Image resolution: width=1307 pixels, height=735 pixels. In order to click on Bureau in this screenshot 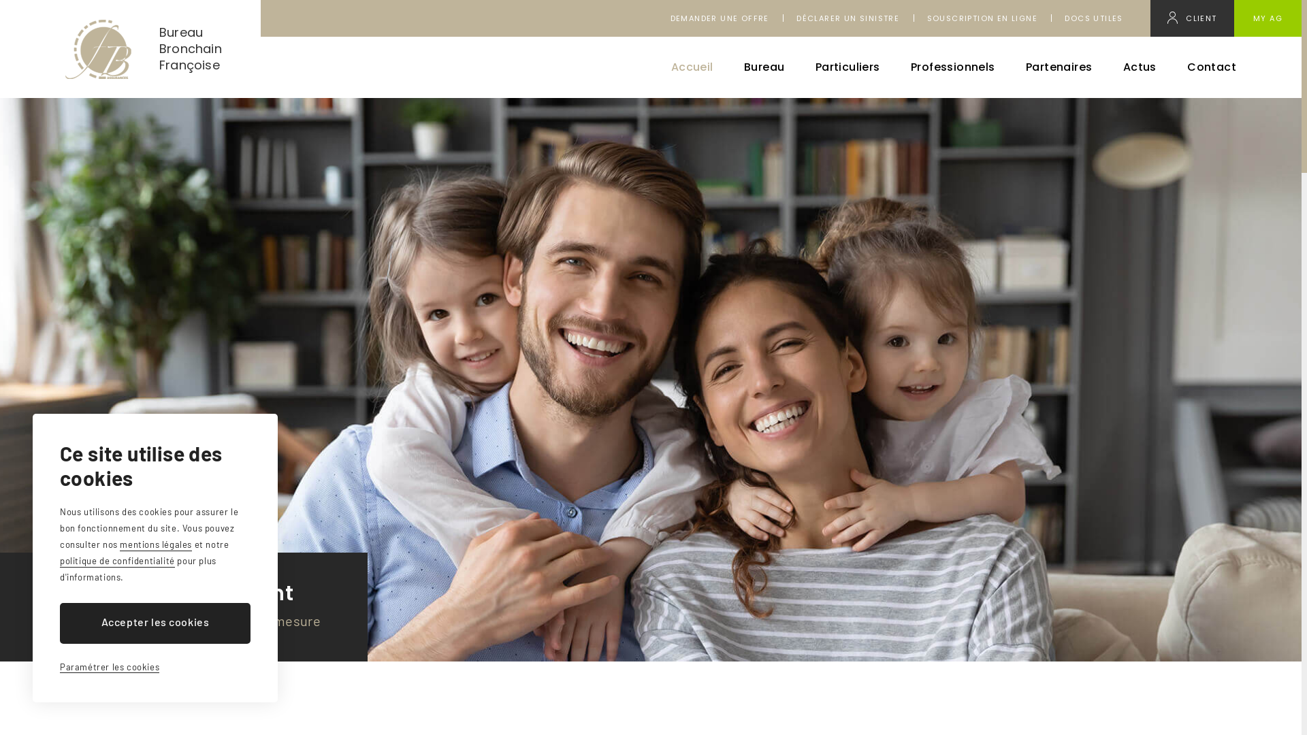, I will do `click(764, 67)`.